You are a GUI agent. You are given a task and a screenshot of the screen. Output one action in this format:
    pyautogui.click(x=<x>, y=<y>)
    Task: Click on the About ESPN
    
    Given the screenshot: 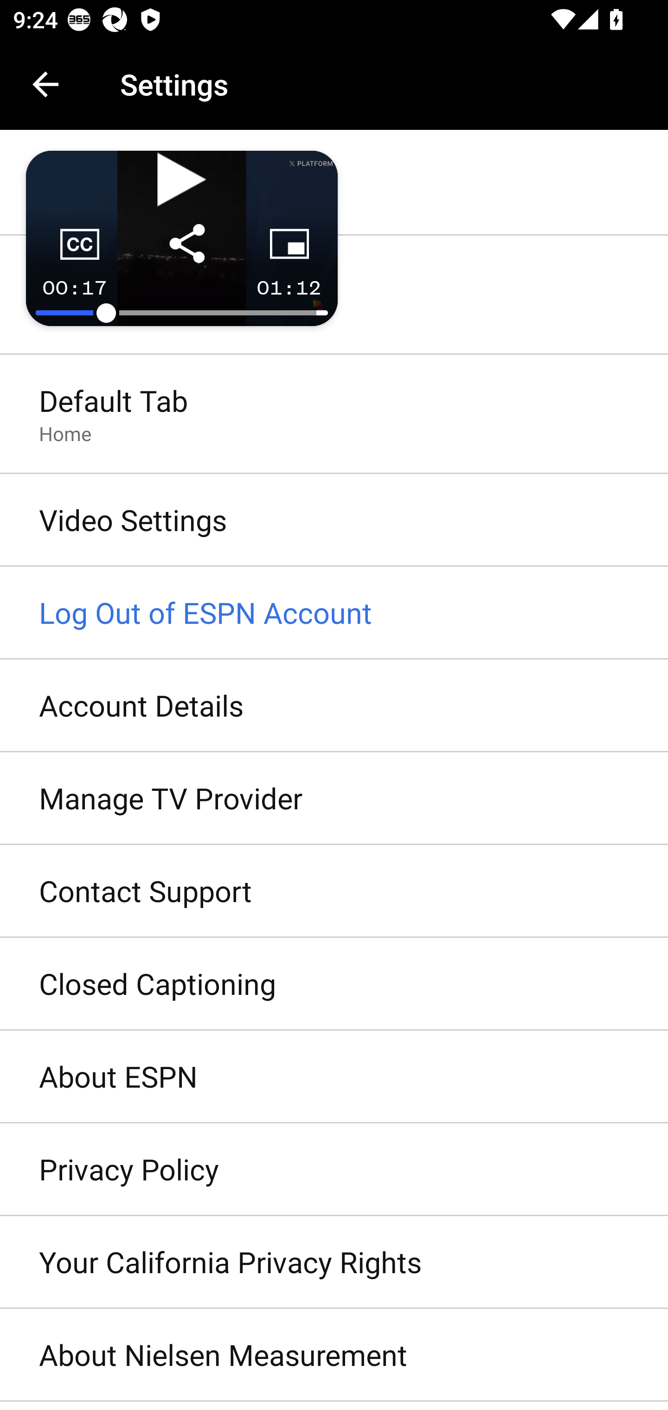 What is the action you would take?
    pyautogui.click(x=334, y=1077)
    